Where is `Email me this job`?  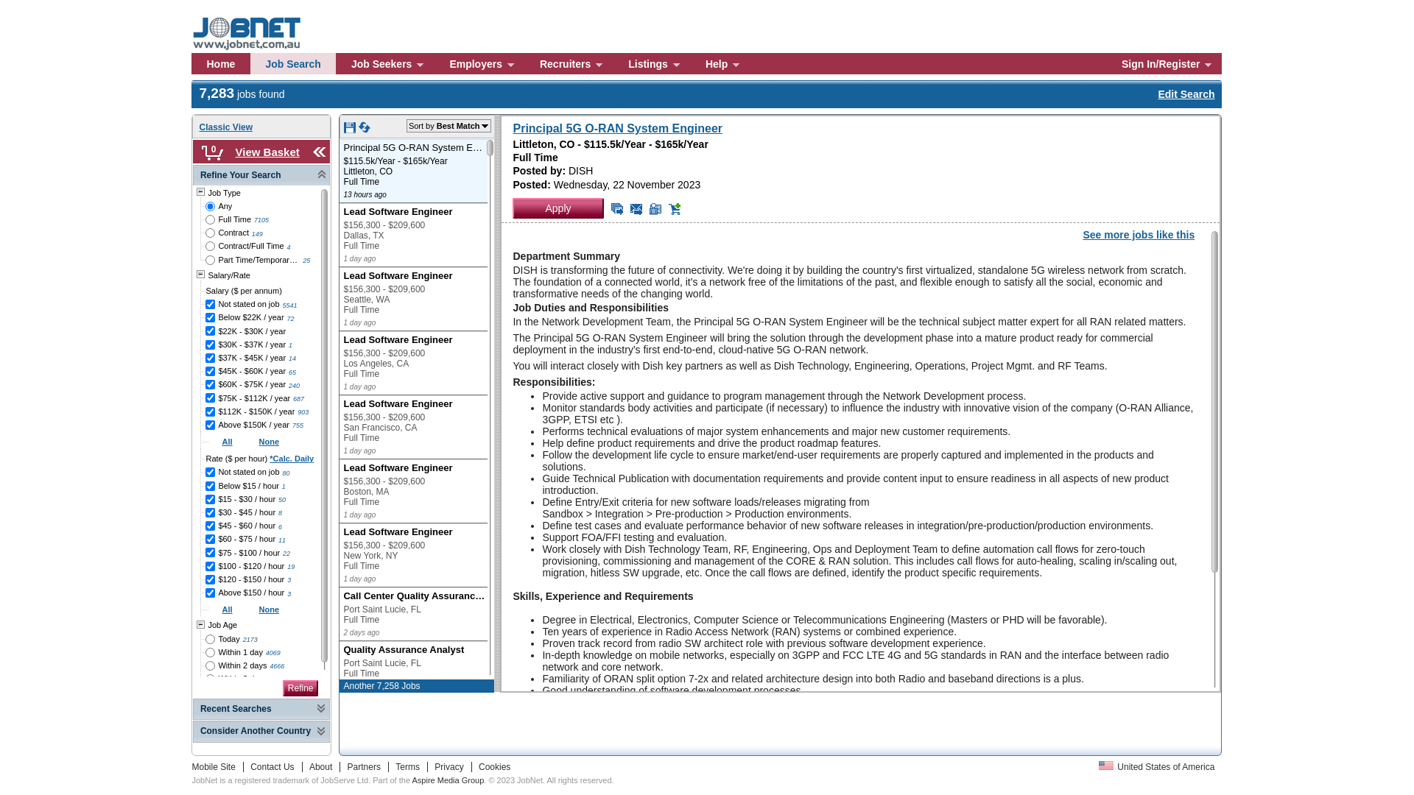
Email me this job is located at coordinates (636, 209).